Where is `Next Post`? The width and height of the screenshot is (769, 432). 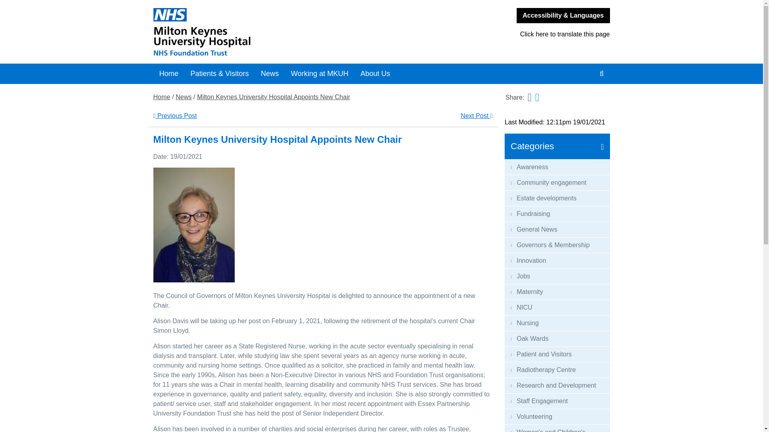 Next Post is located at coordinates (477, 116).